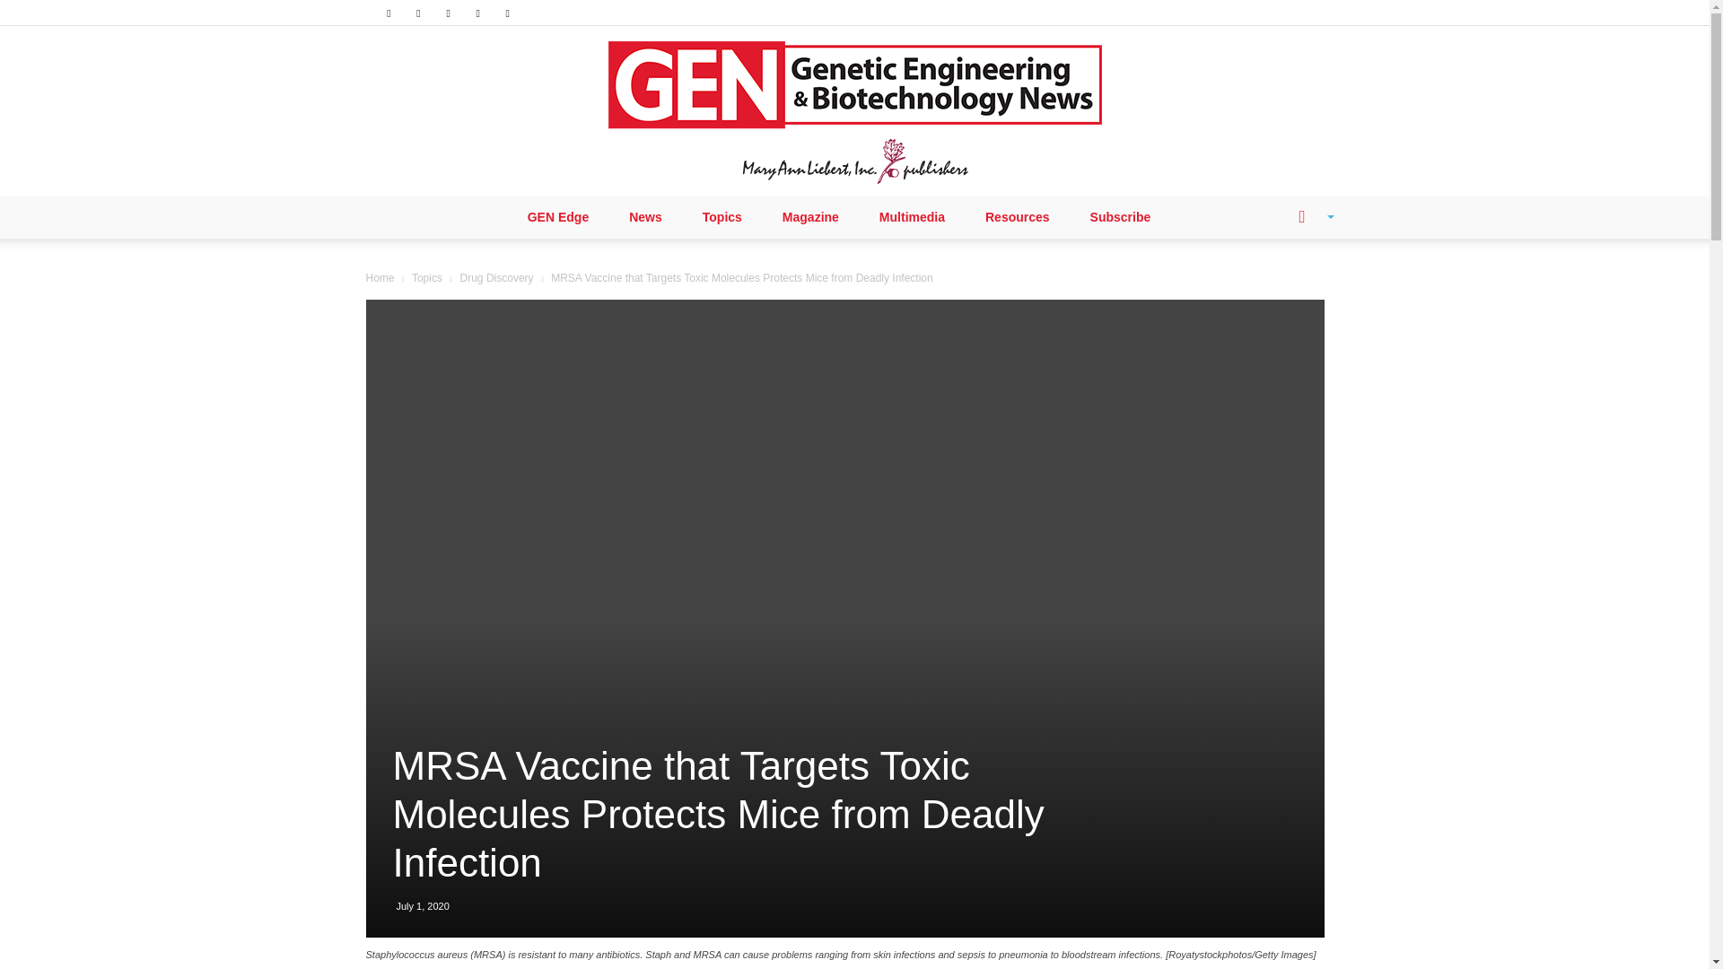 The width and height of the screenshot is (1723, 969). What do you see at coordinates (497, 278) in the screenshot?
I see `View all posts in Drug Discovery` at bounding box center [497, 278].